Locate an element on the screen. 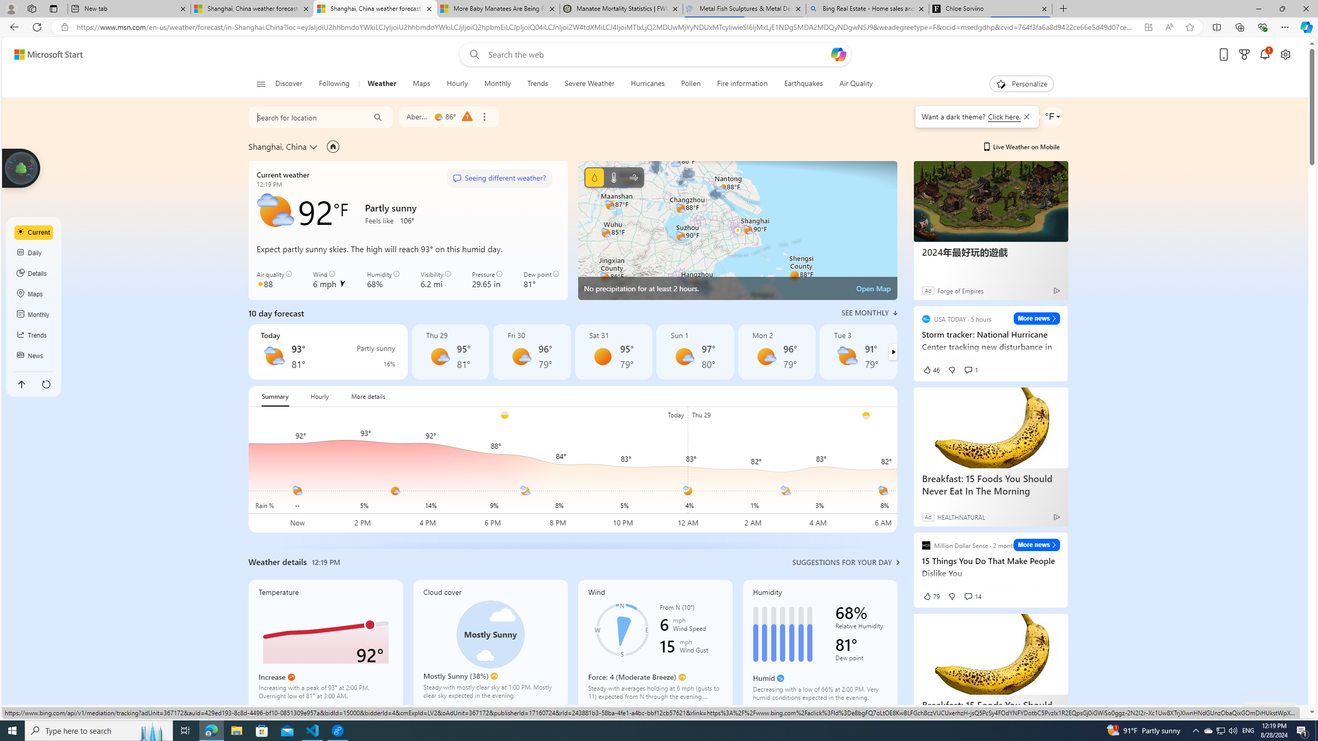  More news is located at coordinates (1036, 544).